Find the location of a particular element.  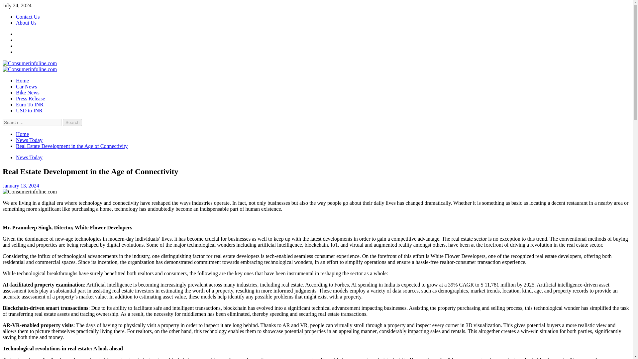

About Us is located at coordinates (26, 23).